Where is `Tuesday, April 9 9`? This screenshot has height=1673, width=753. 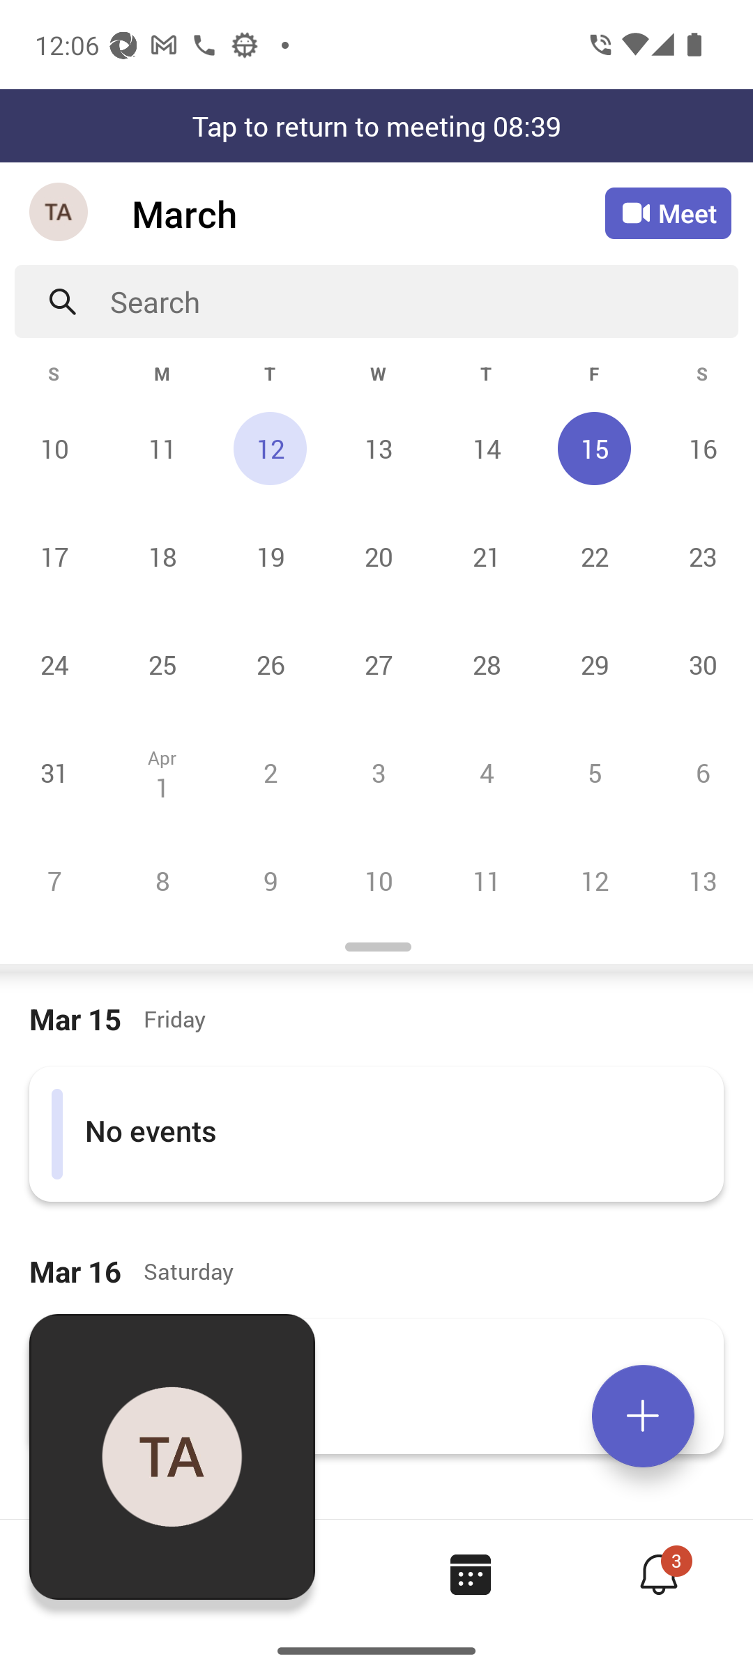 Tuesday, April 9 9 is located at coordinates (270, 880).